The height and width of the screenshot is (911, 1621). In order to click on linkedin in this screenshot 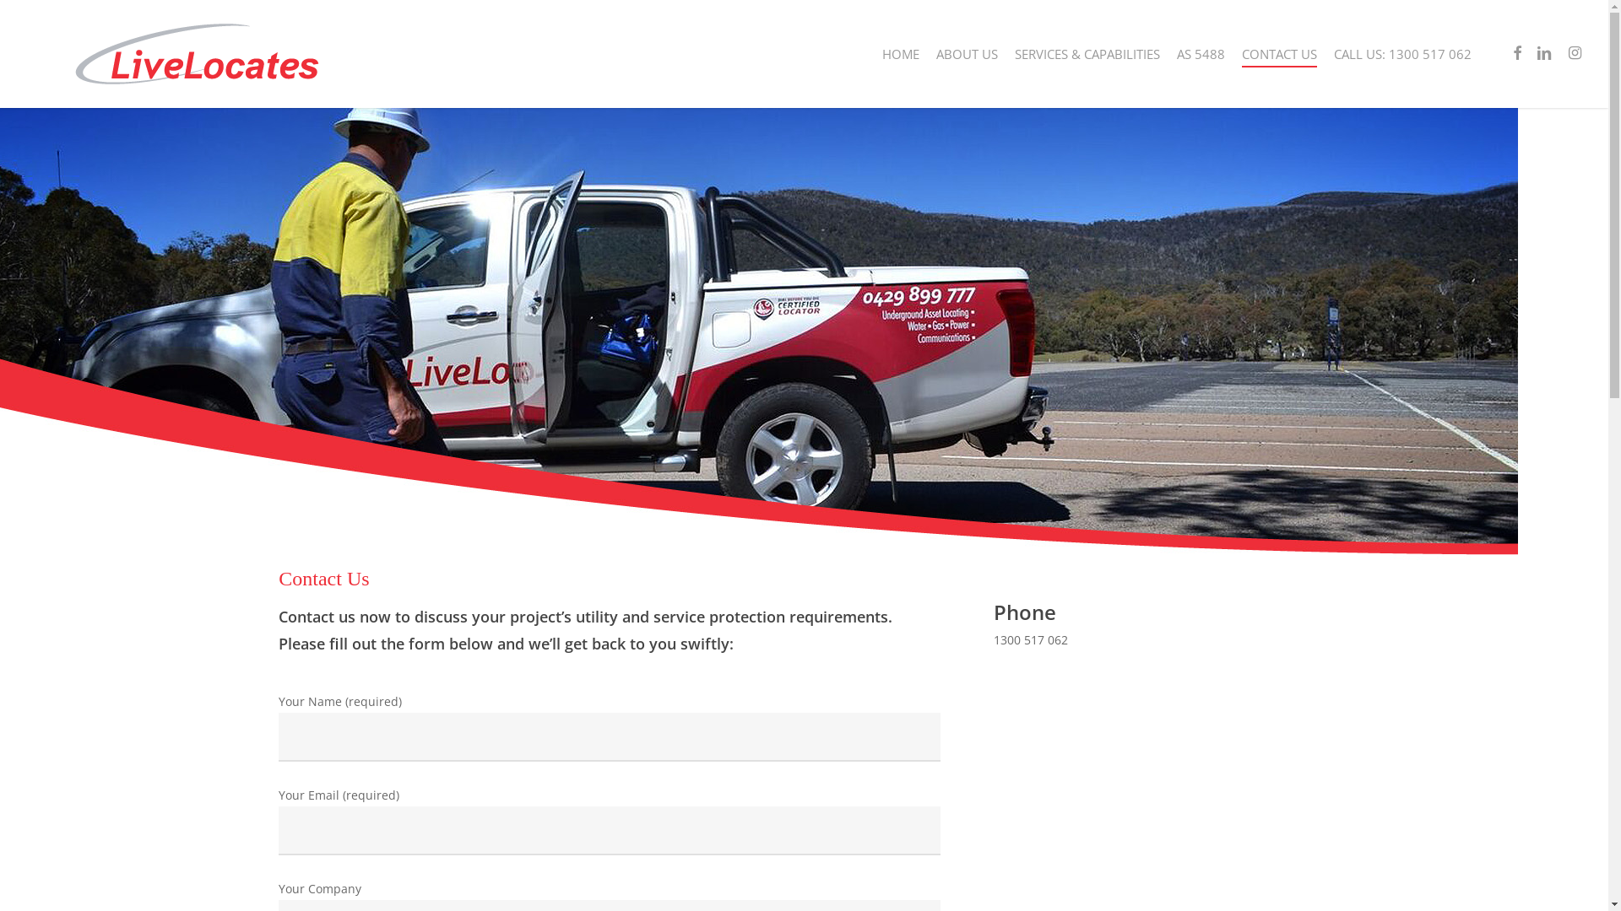, I will do `click(1544, 54)`.